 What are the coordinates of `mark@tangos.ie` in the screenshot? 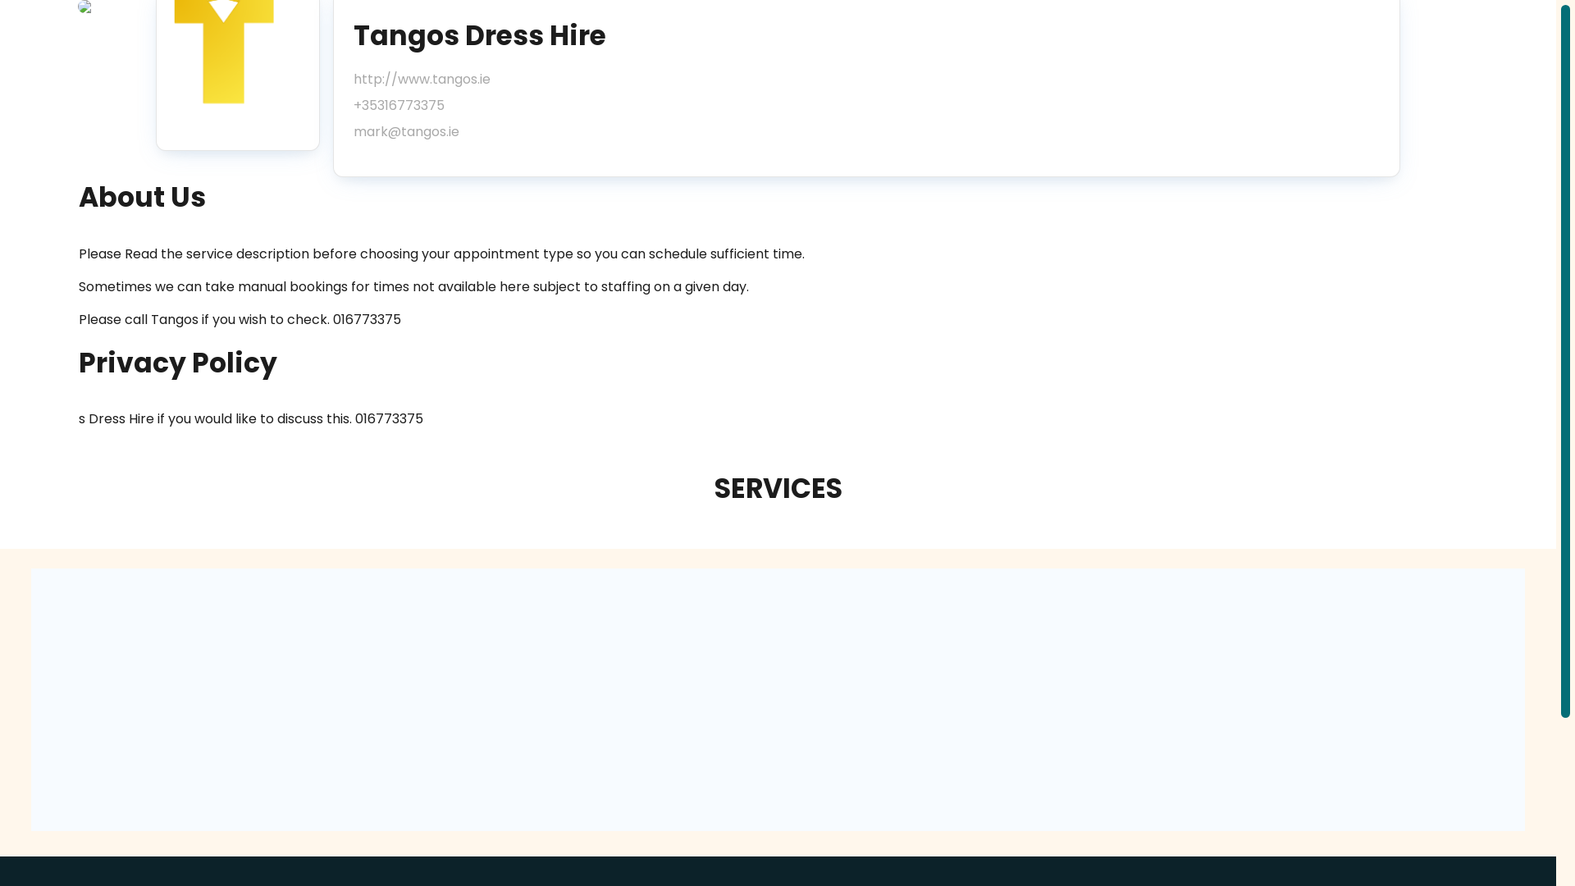 It's located at (422, 132).